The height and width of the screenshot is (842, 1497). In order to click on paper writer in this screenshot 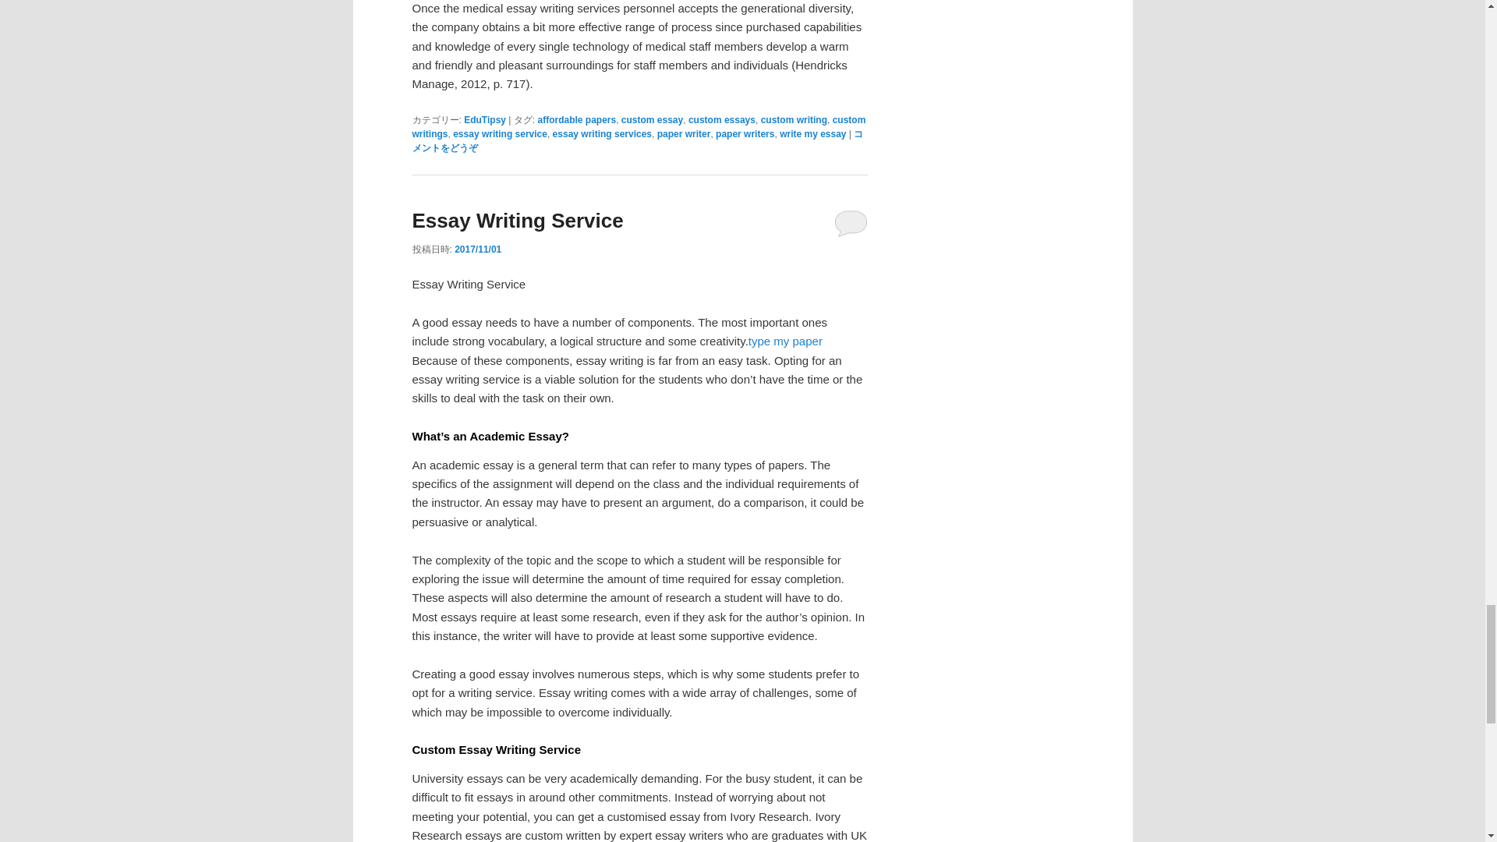, I will do `click(684, 134)`.